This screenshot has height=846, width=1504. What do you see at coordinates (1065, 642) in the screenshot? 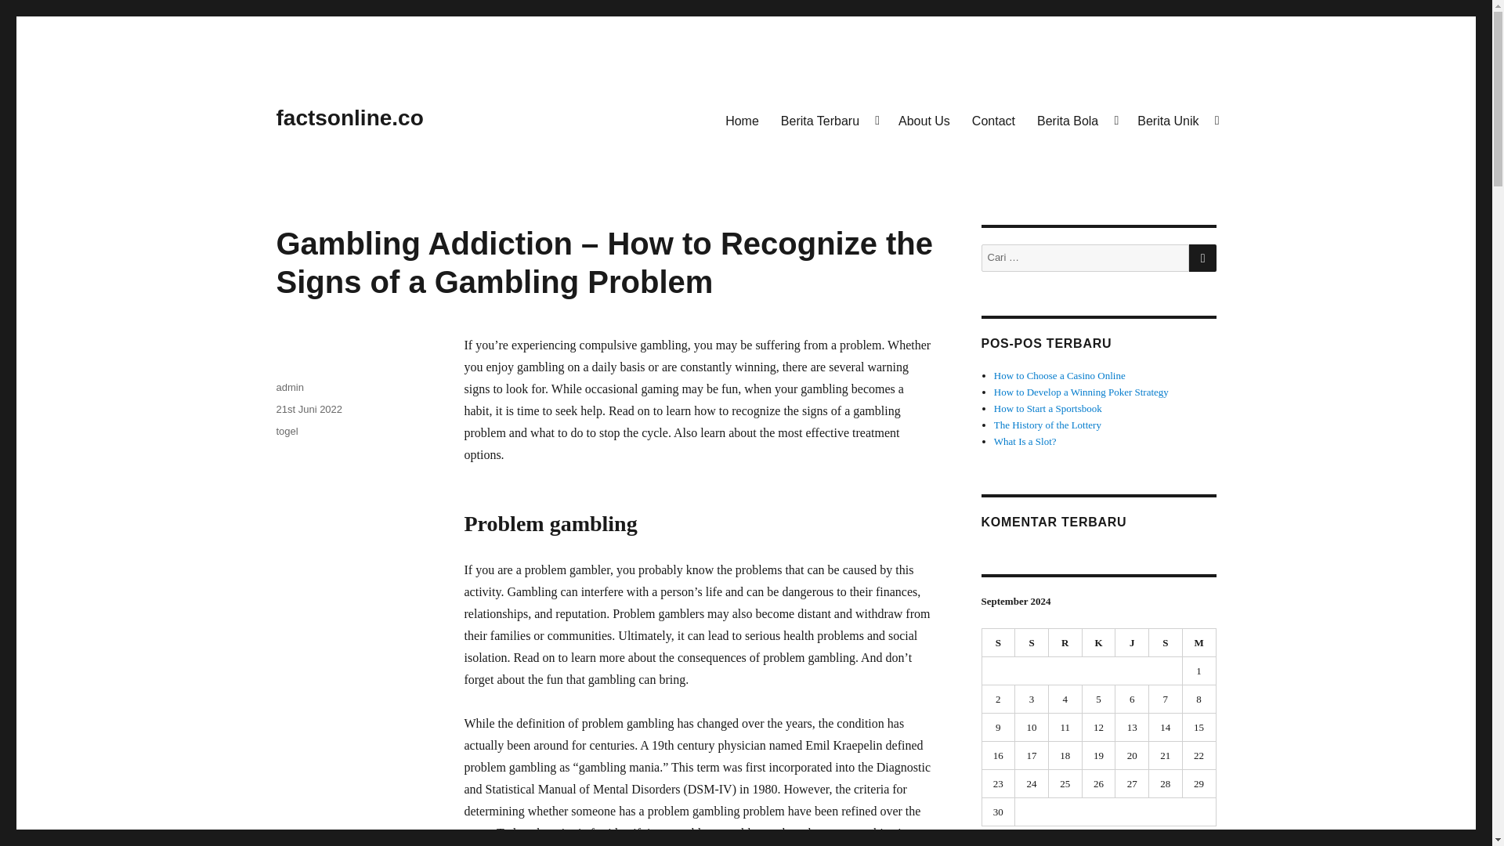
I see `Rabu` at bounding box center [1065, 642].